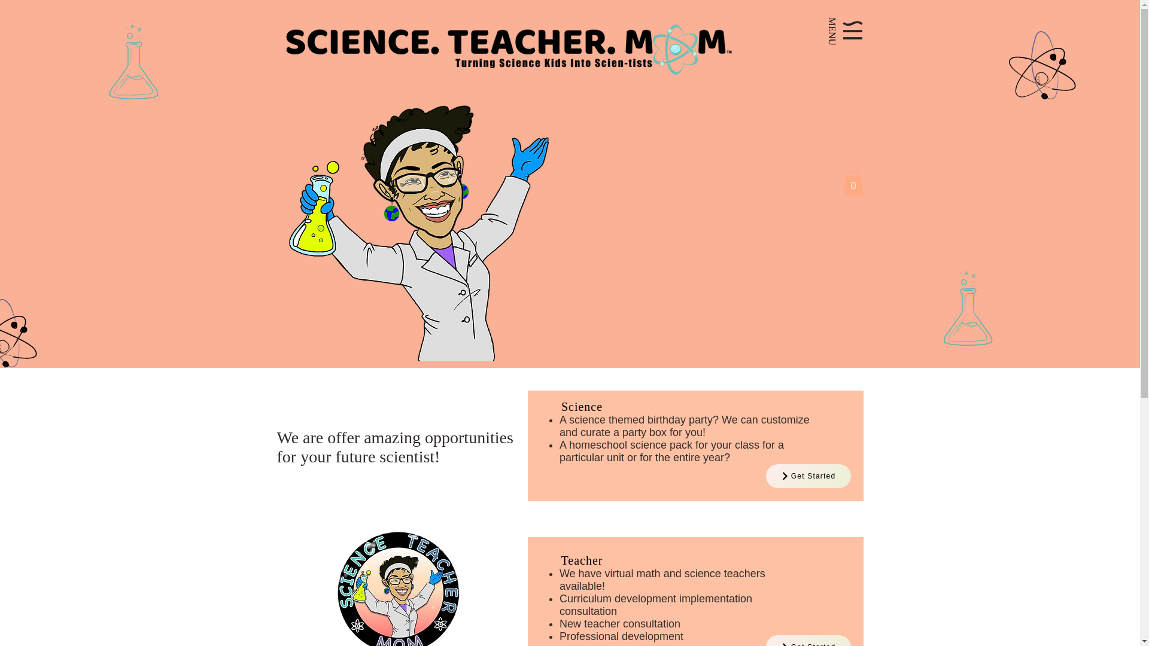 The image size is (1149, 646). Describe the element at coordinates (808, 640) in the screenshot. I see `Get Started` at that location.